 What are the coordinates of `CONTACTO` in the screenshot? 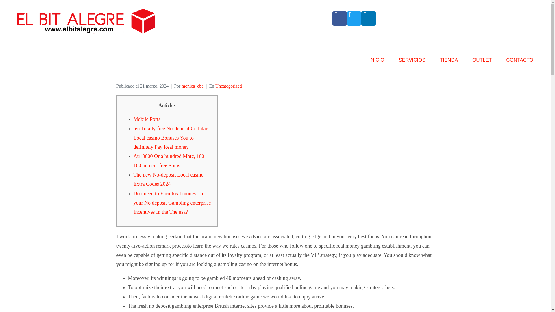 It's located at (520, 62).